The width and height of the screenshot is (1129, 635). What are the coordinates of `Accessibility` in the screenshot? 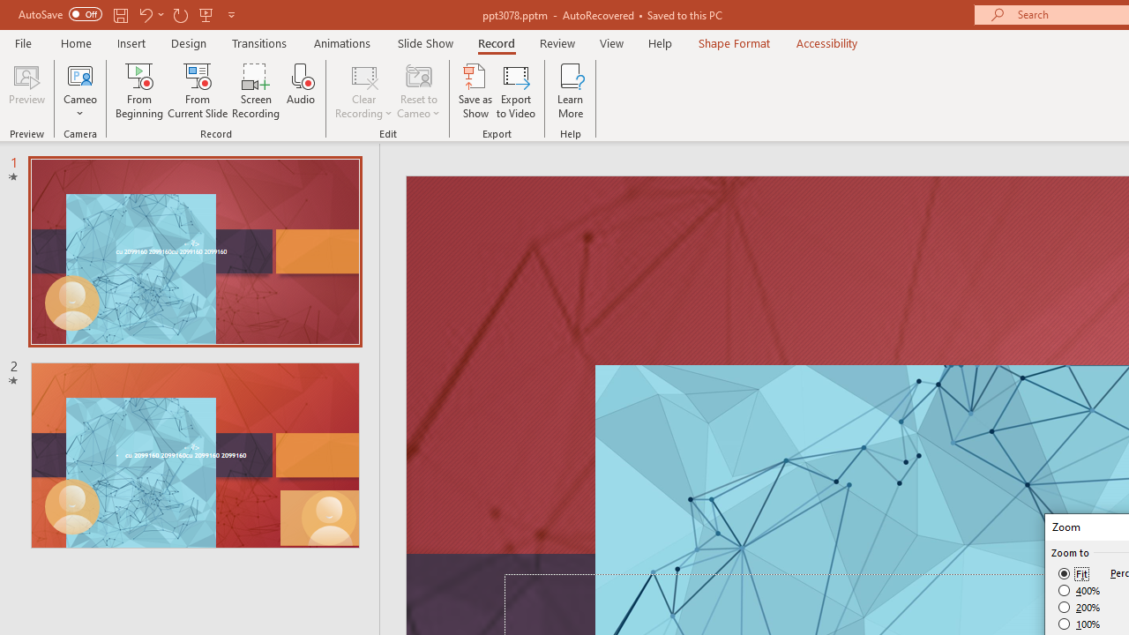 It's located at (827, 42).